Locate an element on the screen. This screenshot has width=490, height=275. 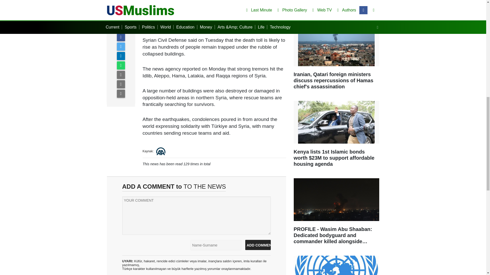
ADD COMMENT is located at coordinates (258, 245).